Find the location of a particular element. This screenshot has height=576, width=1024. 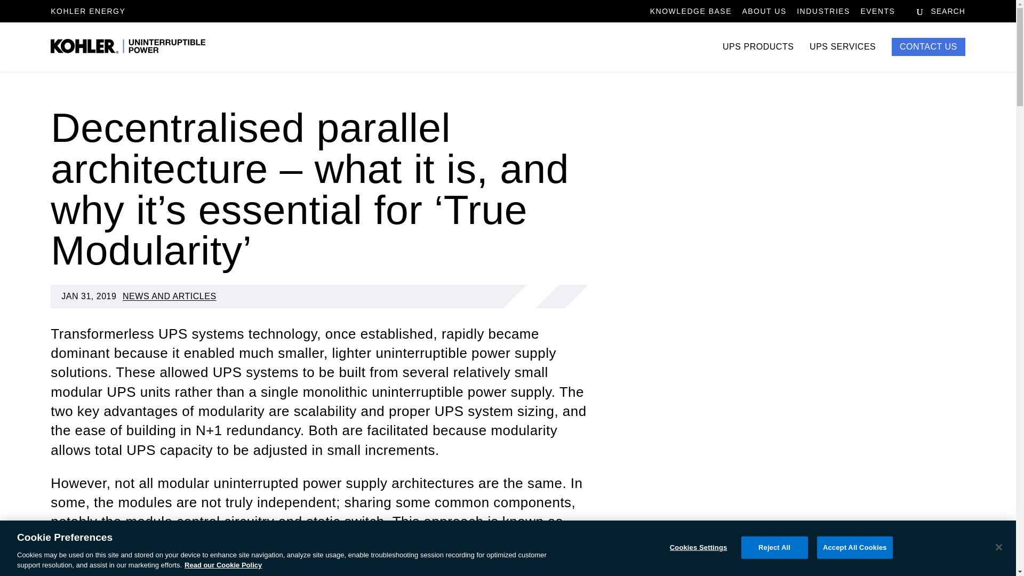

ABOUT US is located at coordinates (764, 14).